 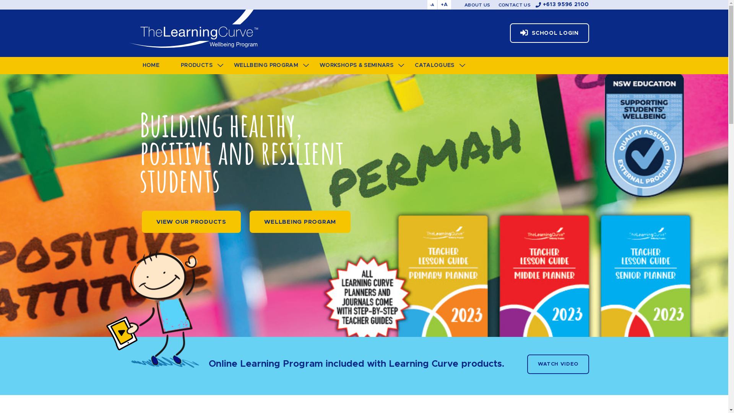 I want to click on +A, so click(x=444, y=5).